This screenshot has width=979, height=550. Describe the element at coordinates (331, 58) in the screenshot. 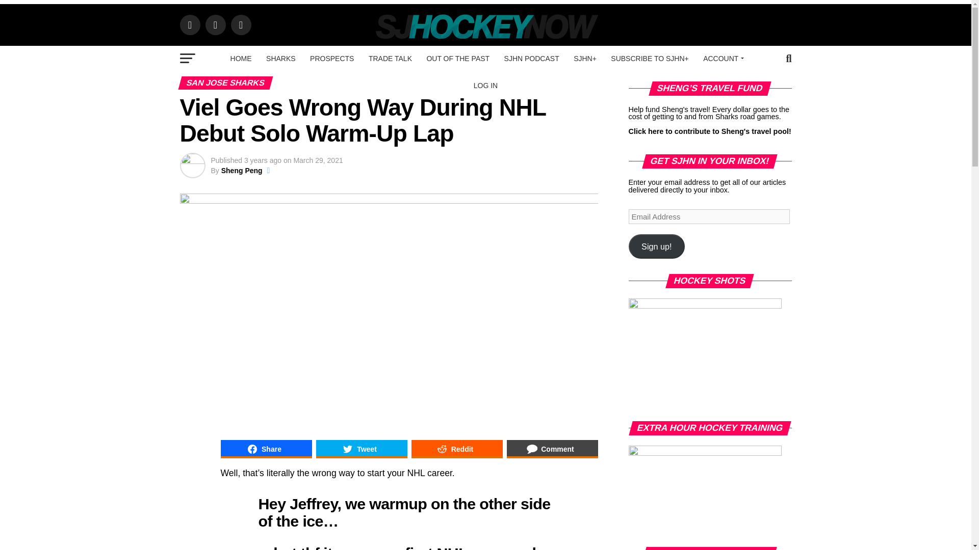

I see `PROSPECTS` at that location.